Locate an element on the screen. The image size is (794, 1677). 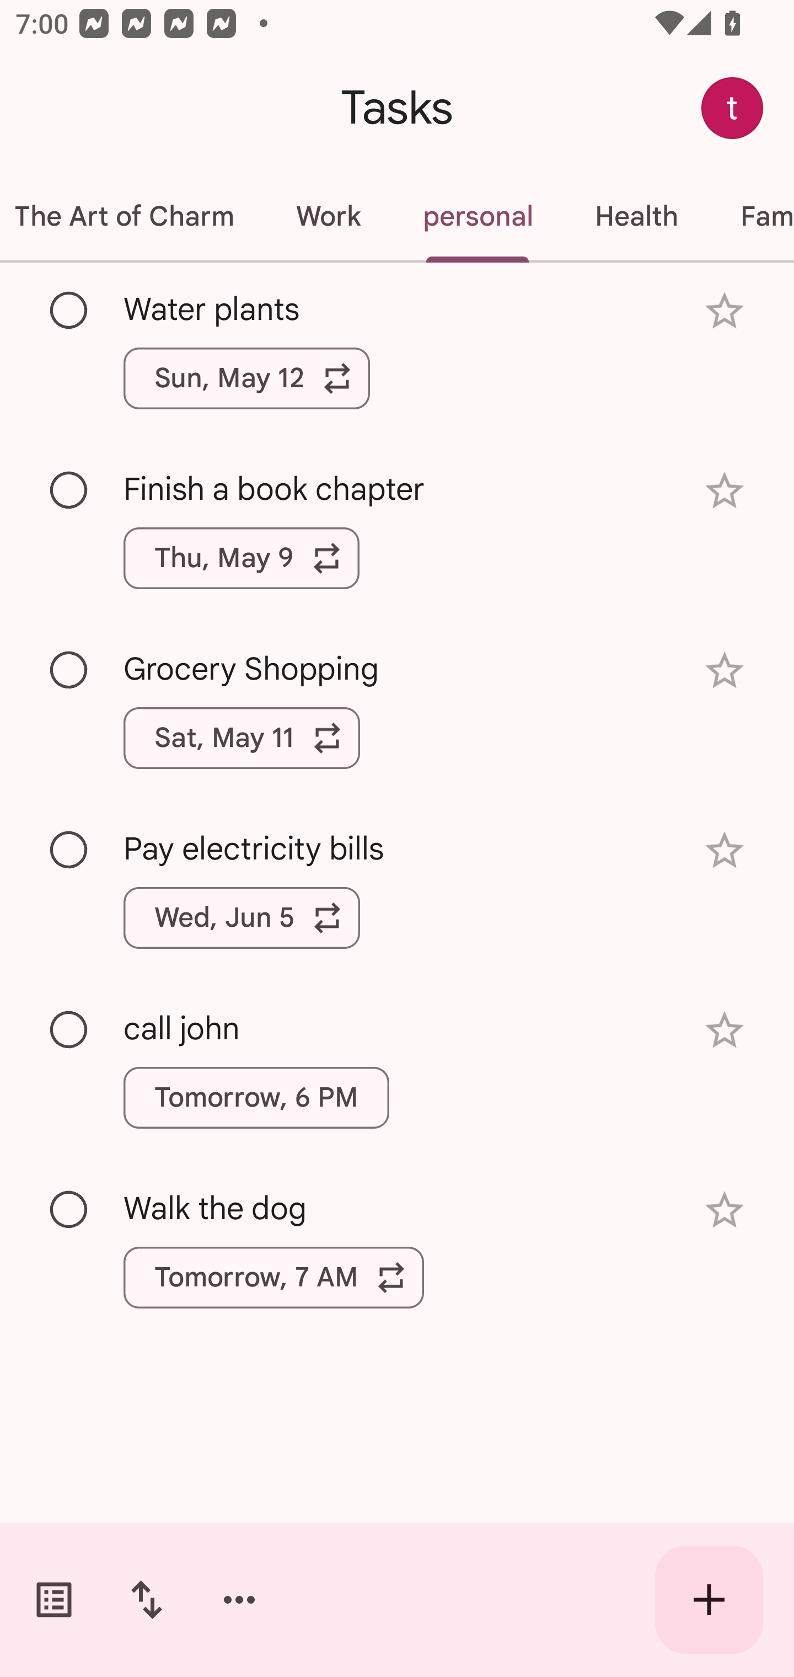
Sat, May 11 is located at coordinates (242, 738).